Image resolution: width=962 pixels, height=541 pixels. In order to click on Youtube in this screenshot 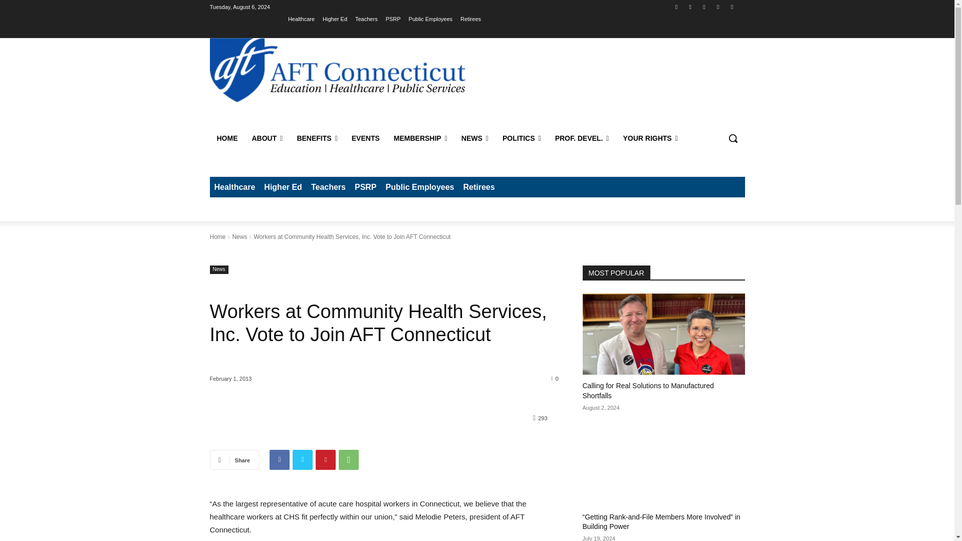, I will do `click(732, 7)`.